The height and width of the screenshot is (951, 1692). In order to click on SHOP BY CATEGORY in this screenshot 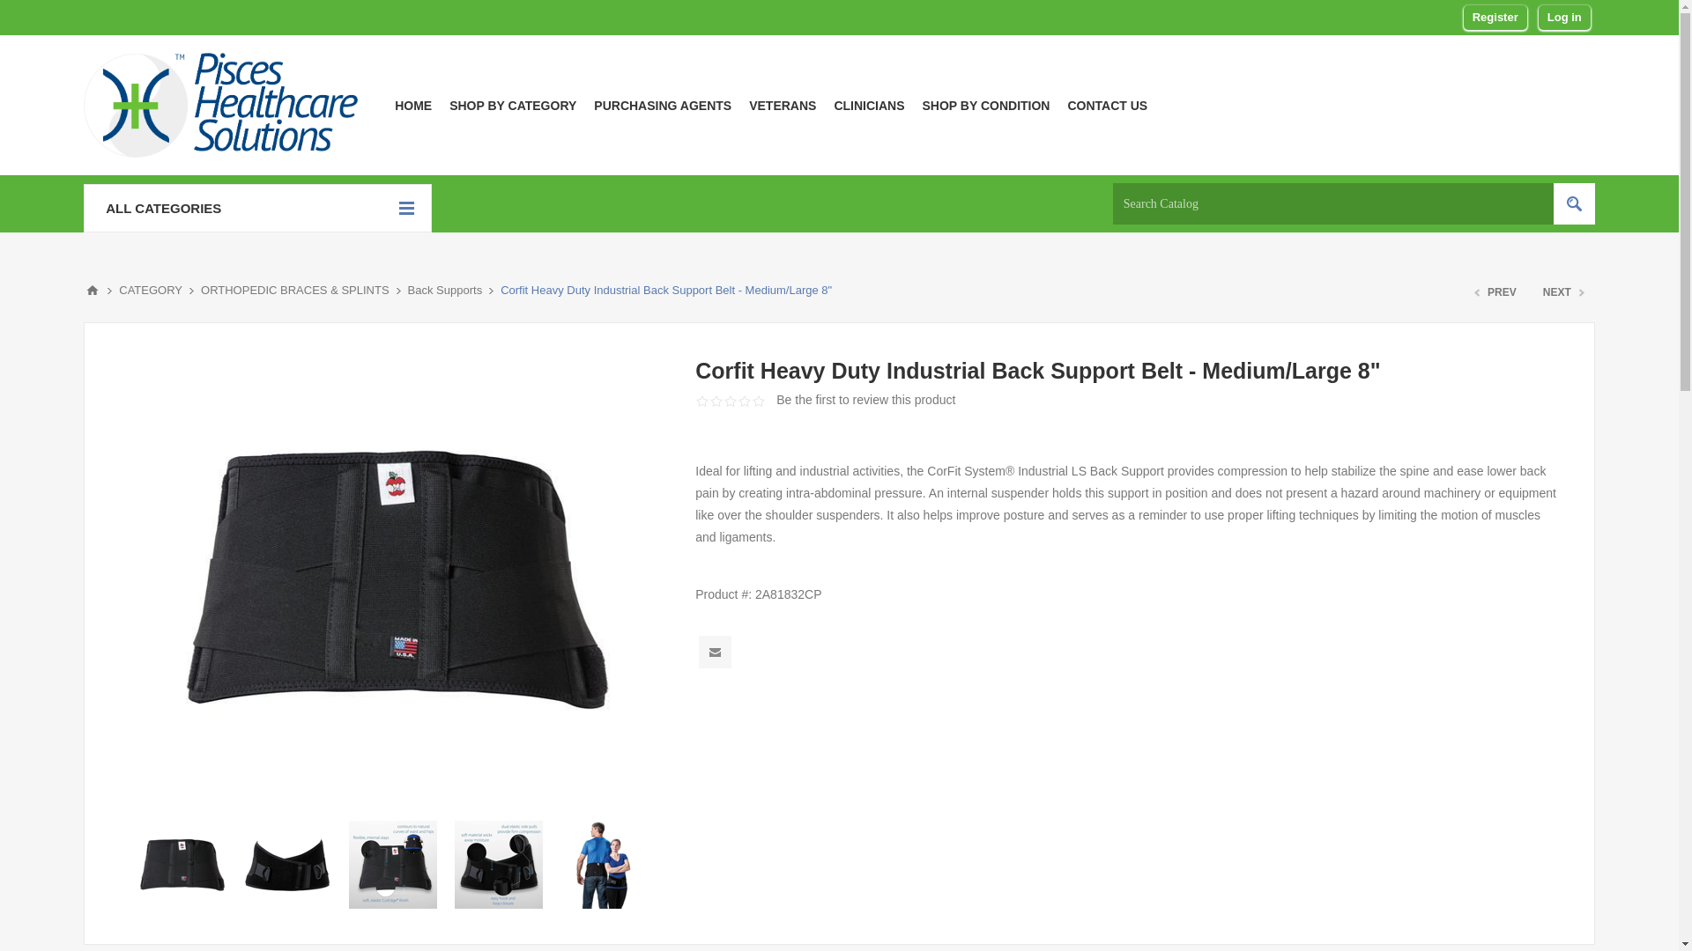, I will do `click(513, 105)`.